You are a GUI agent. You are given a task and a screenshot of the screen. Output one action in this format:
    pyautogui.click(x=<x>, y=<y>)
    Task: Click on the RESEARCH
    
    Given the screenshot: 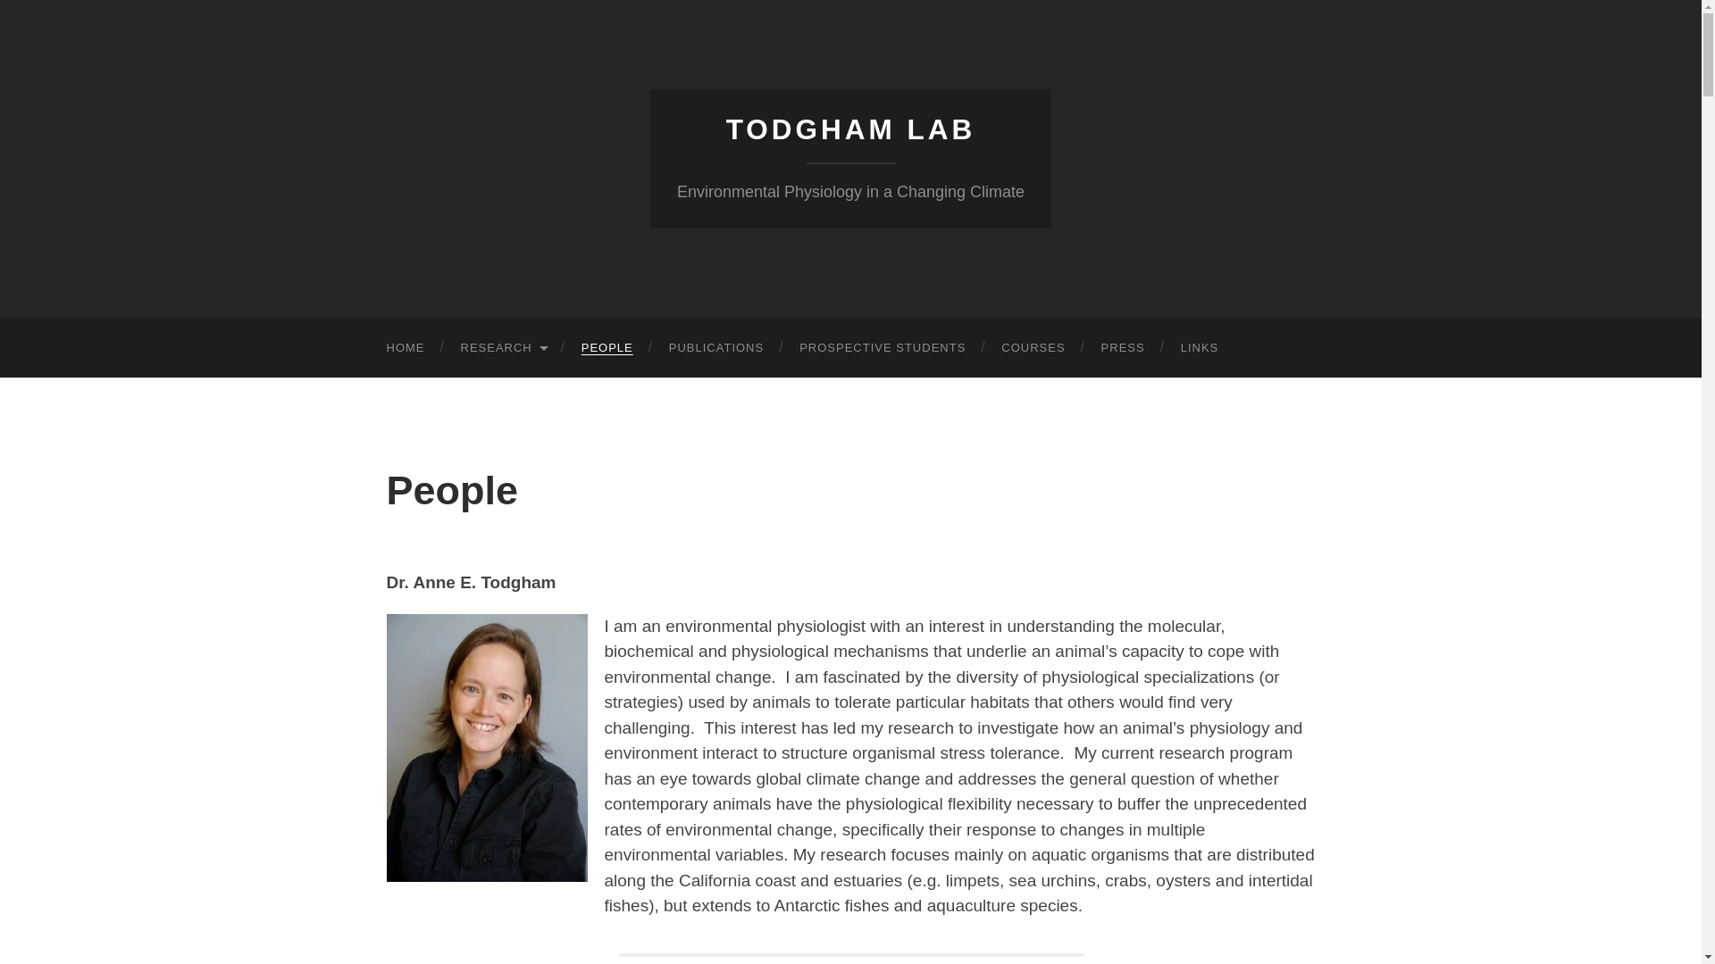 What is the action you would take?
    pyautogui.click(x=503, y=348)
    